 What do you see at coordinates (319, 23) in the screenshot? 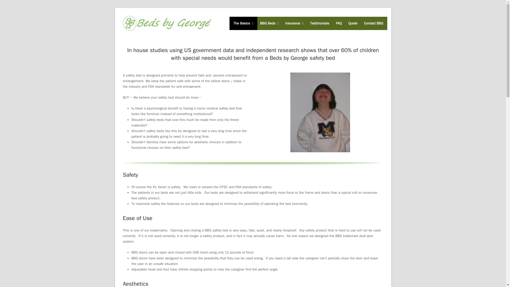
I see `Testimonials` at bounding box center [319, 23].